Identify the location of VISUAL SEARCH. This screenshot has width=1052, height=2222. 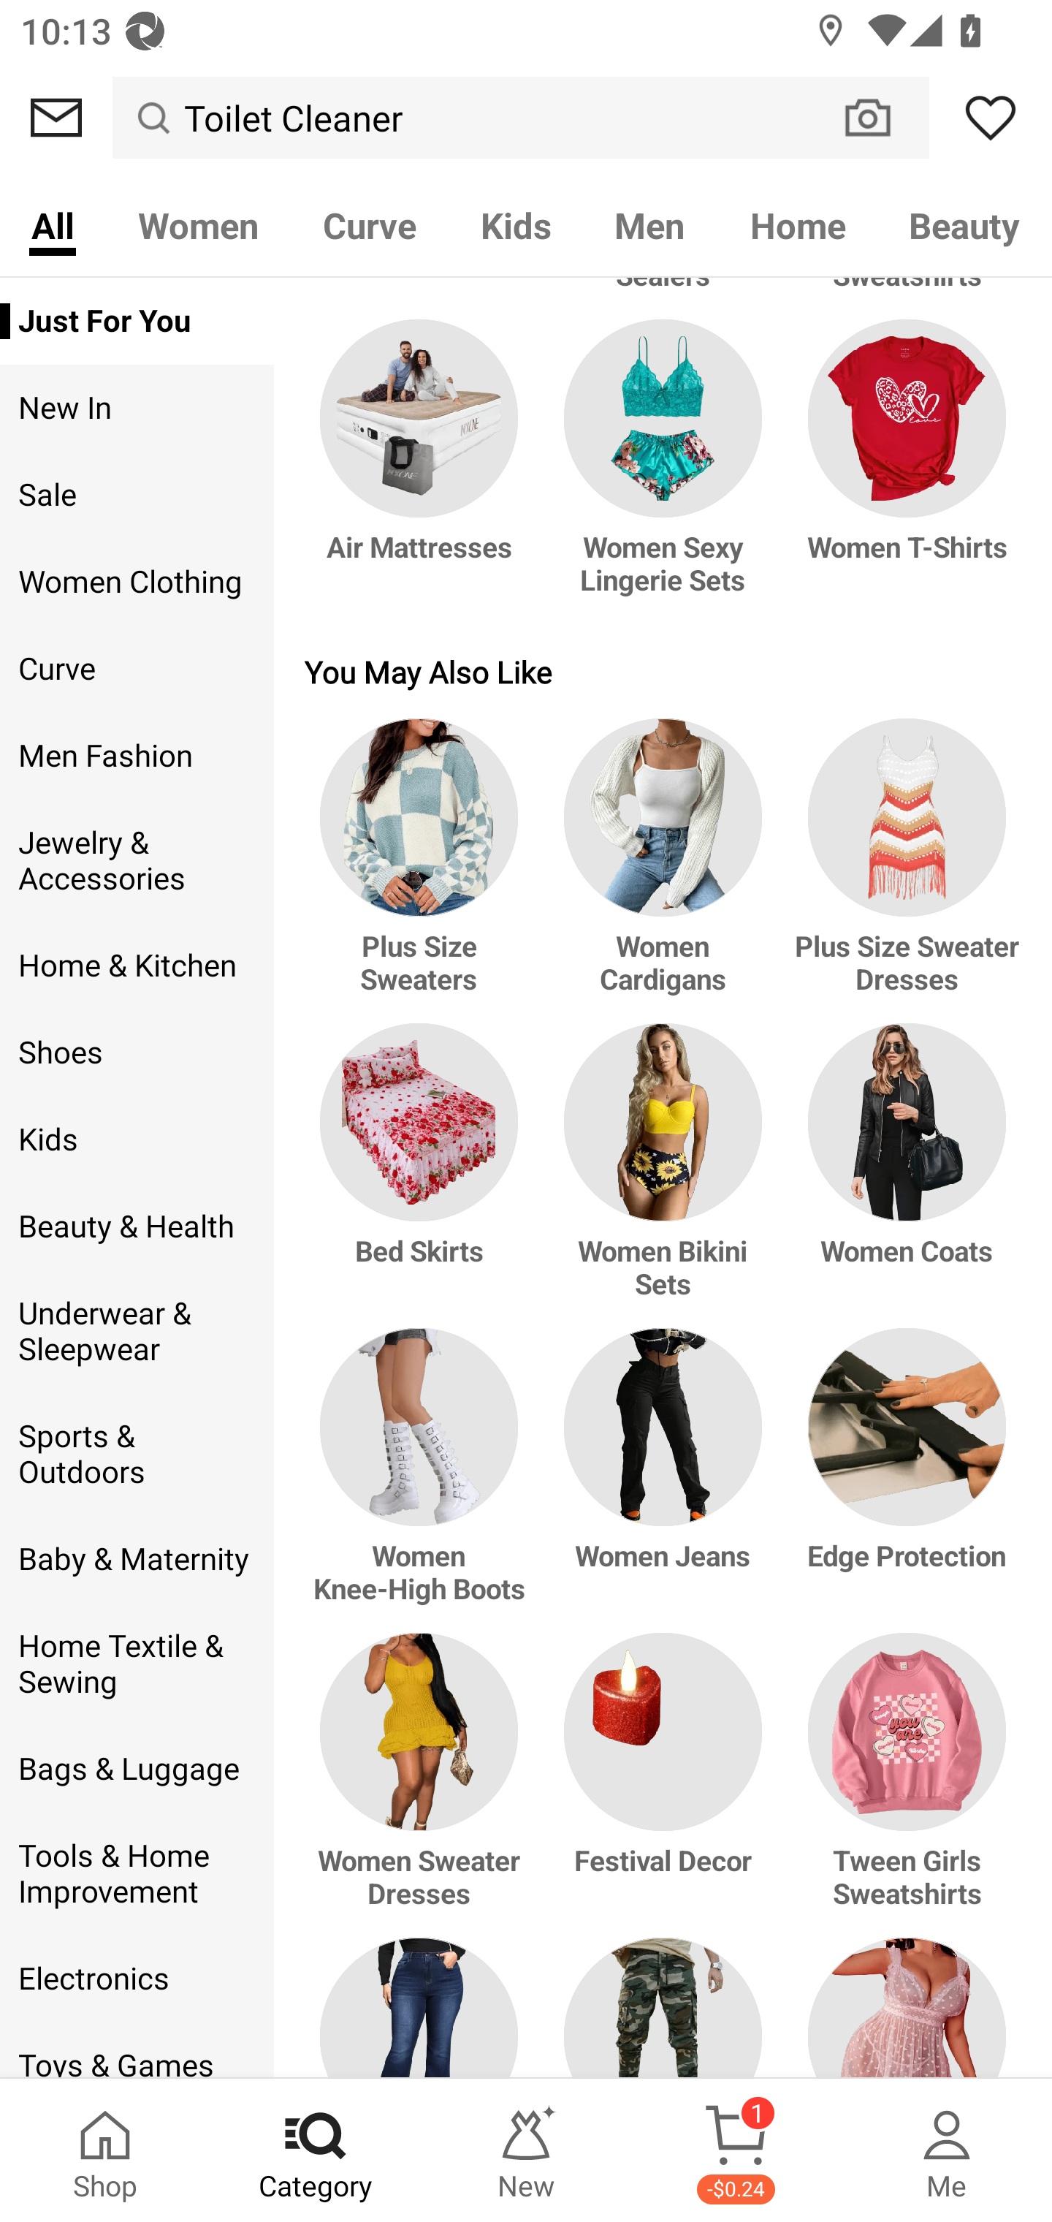
(883, 117).